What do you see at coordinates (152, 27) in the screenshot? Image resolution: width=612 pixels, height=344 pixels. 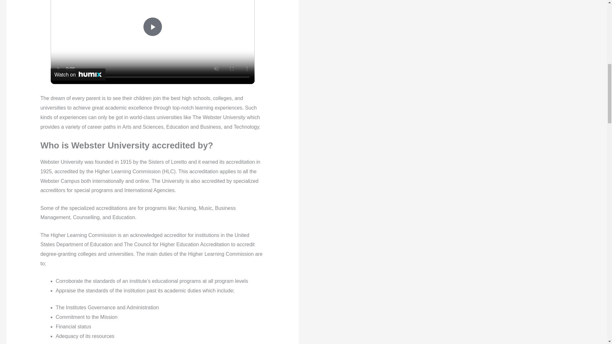 I see `Play Video` at bounding box center [152, 27].